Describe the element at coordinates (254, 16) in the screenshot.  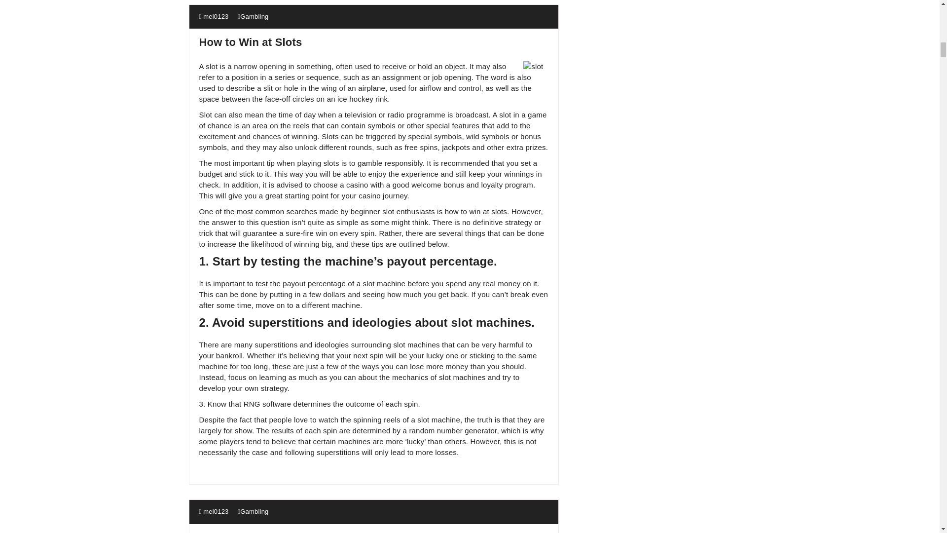
I see `Gambling` at that location.